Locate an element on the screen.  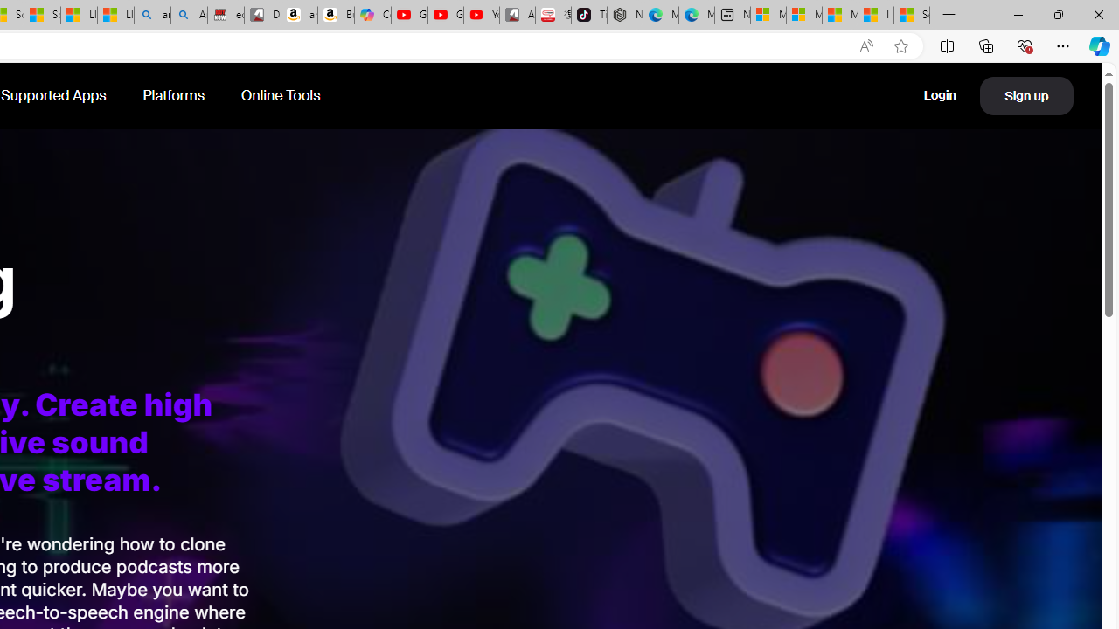
Copilot is located at coordinates (372, 16).